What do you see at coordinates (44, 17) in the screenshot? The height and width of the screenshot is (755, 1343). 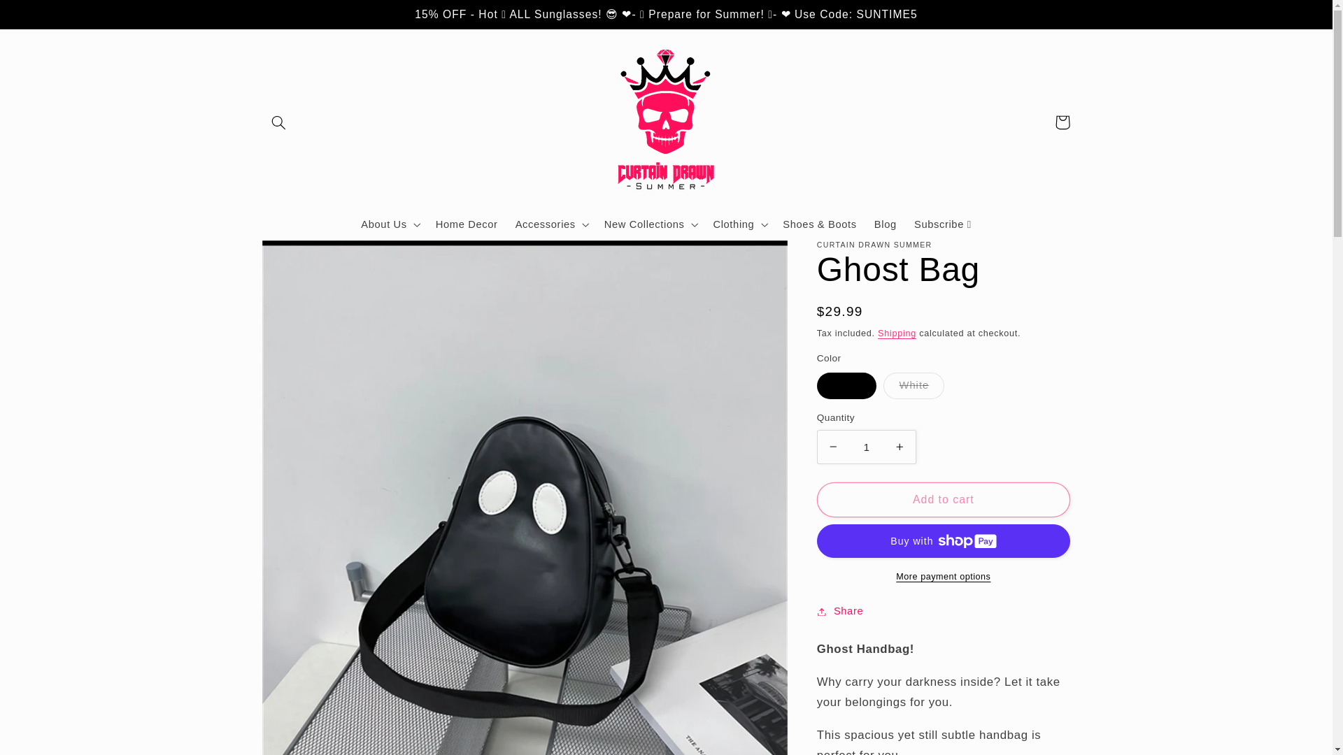 I see `Skip to content` at bounding box center [44, 17].